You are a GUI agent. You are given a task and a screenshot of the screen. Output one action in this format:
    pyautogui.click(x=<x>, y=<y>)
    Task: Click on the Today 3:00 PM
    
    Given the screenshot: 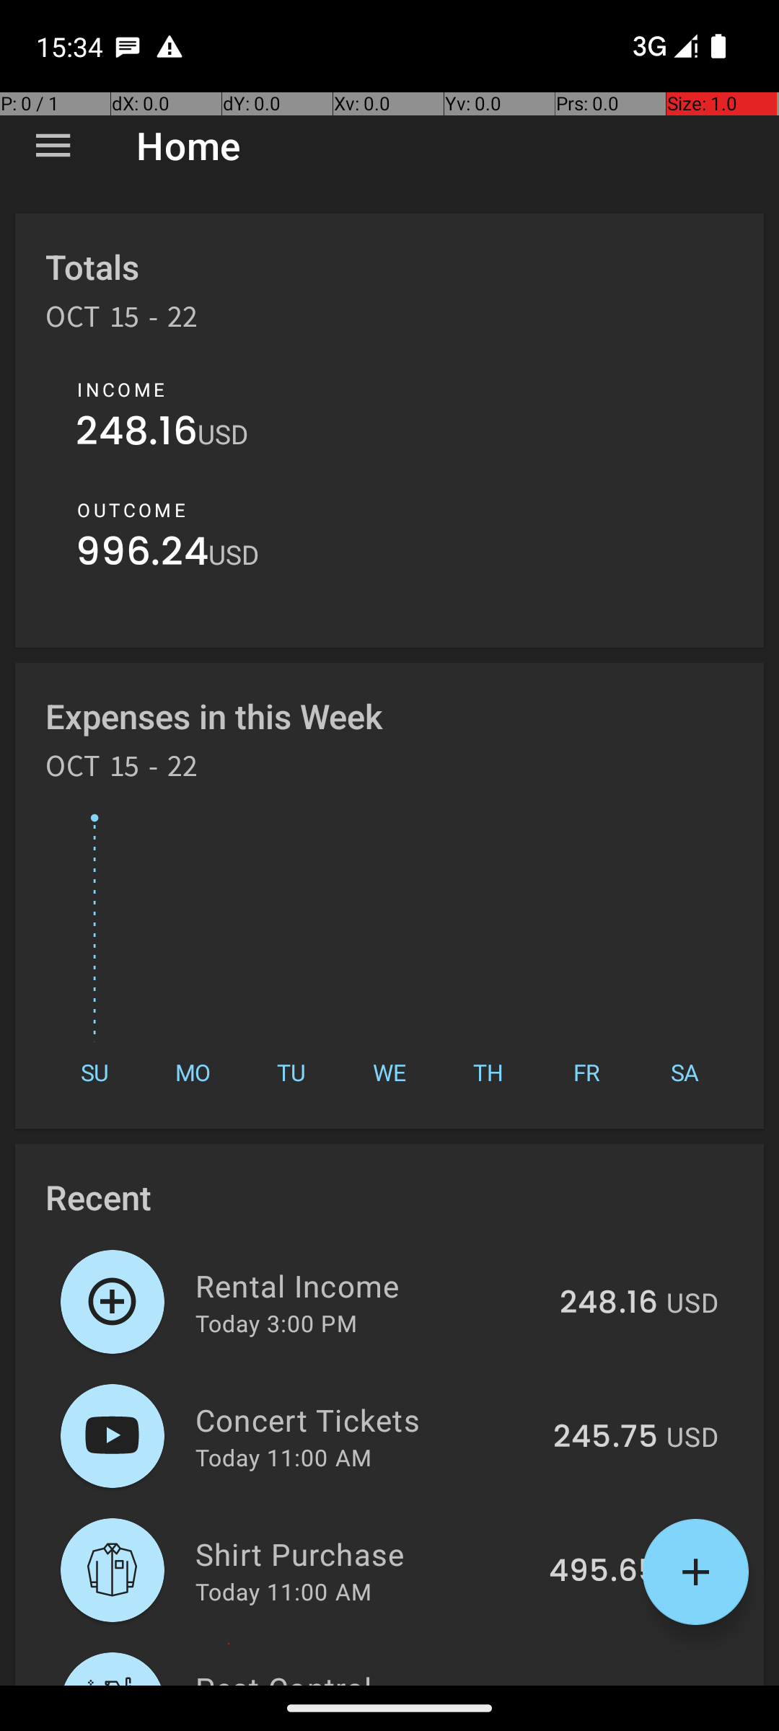 What is the action you would take?
    pyautogui.click(x=276, y=1323)
    